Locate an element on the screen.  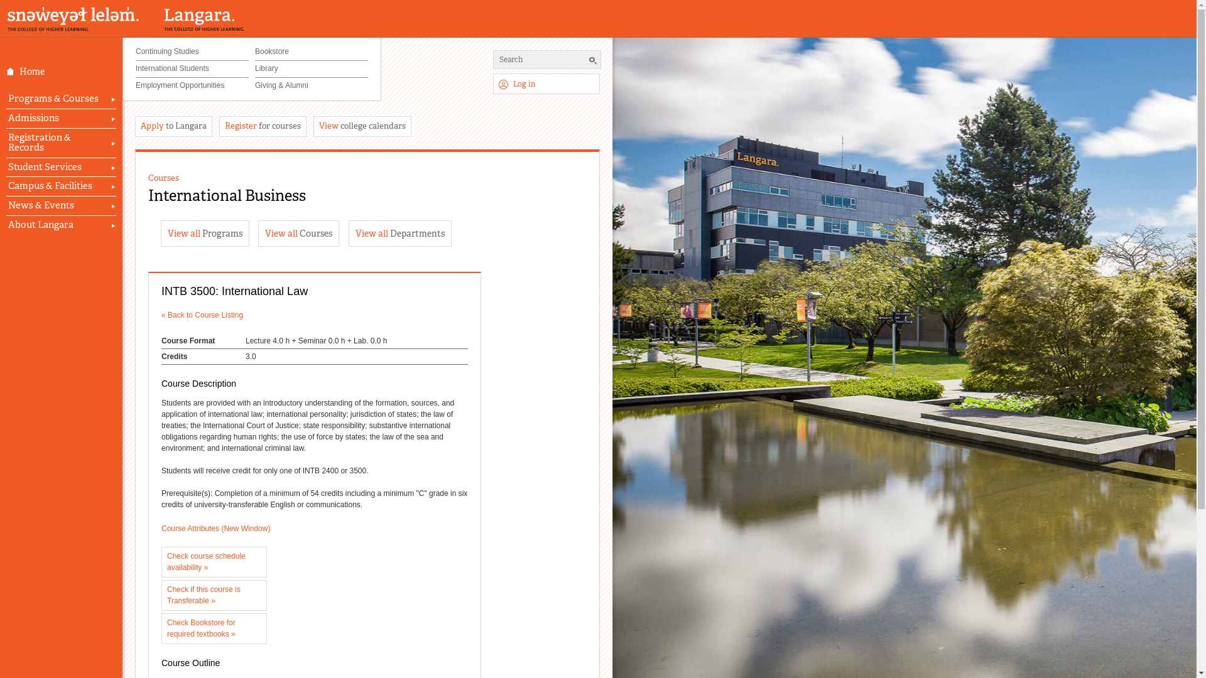
View all Programs is located at coordinates (205, 234).